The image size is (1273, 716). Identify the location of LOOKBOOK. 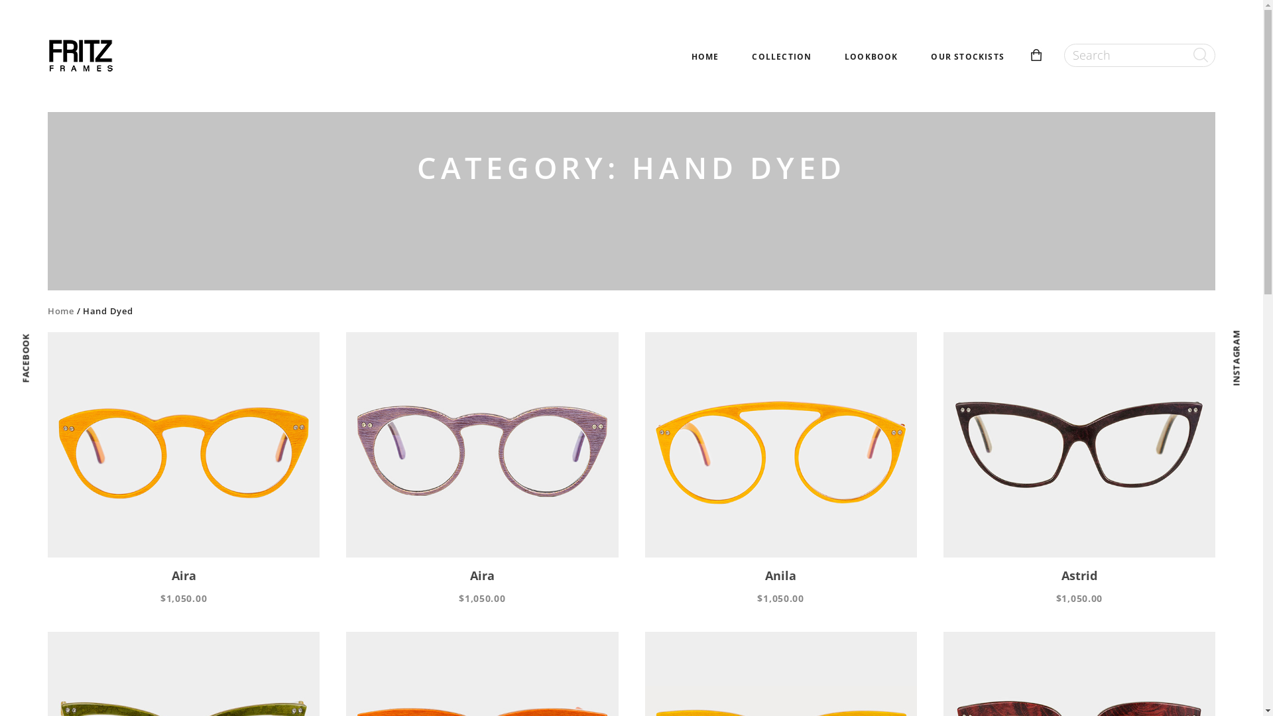
(871, 57).